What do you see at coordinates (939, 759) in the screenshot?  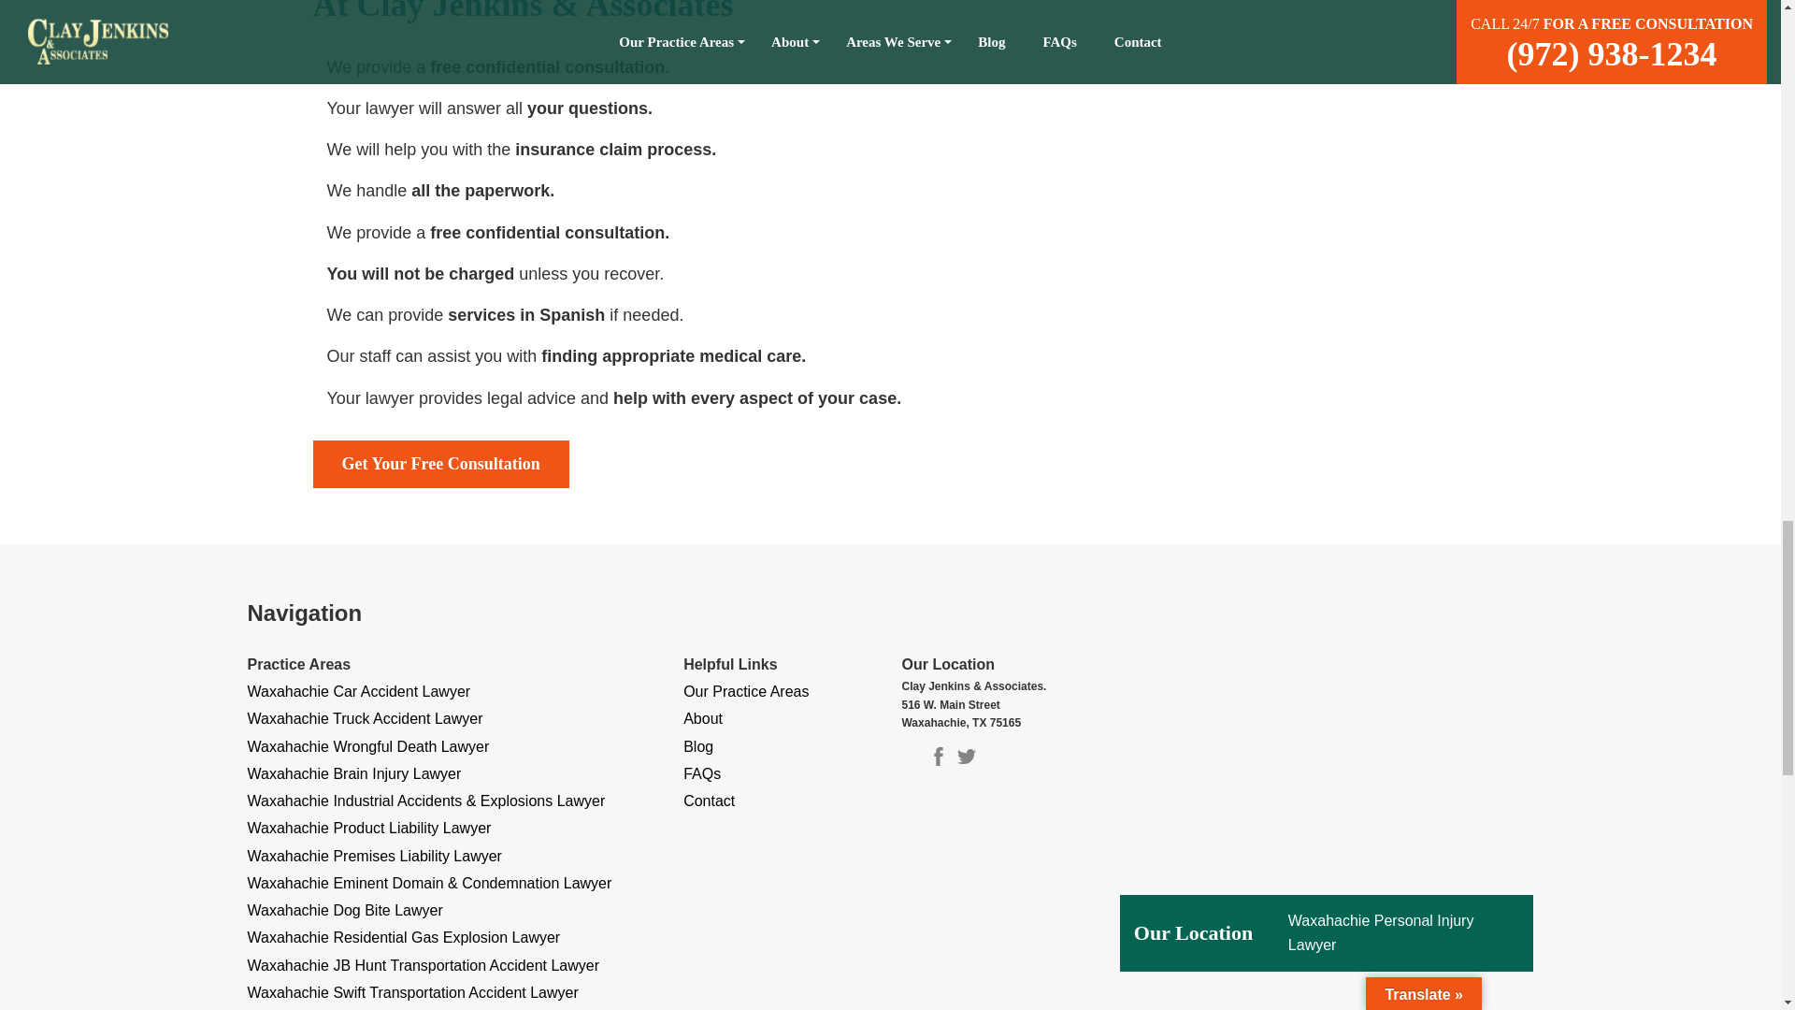 I see `Facebook` at bounding box center [939, 759].